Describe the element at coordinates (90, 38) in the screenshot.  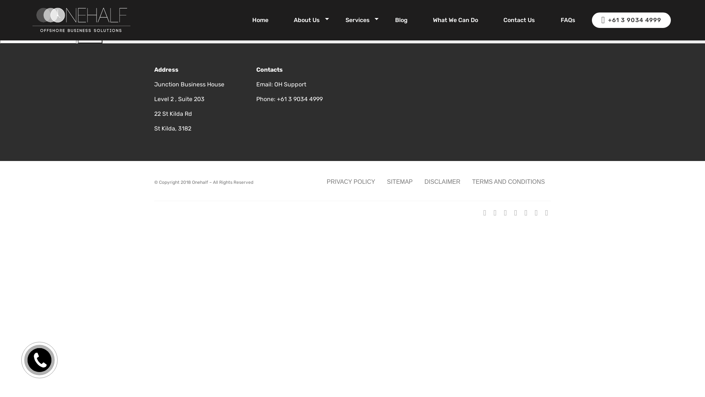
I see `Search` at that location.